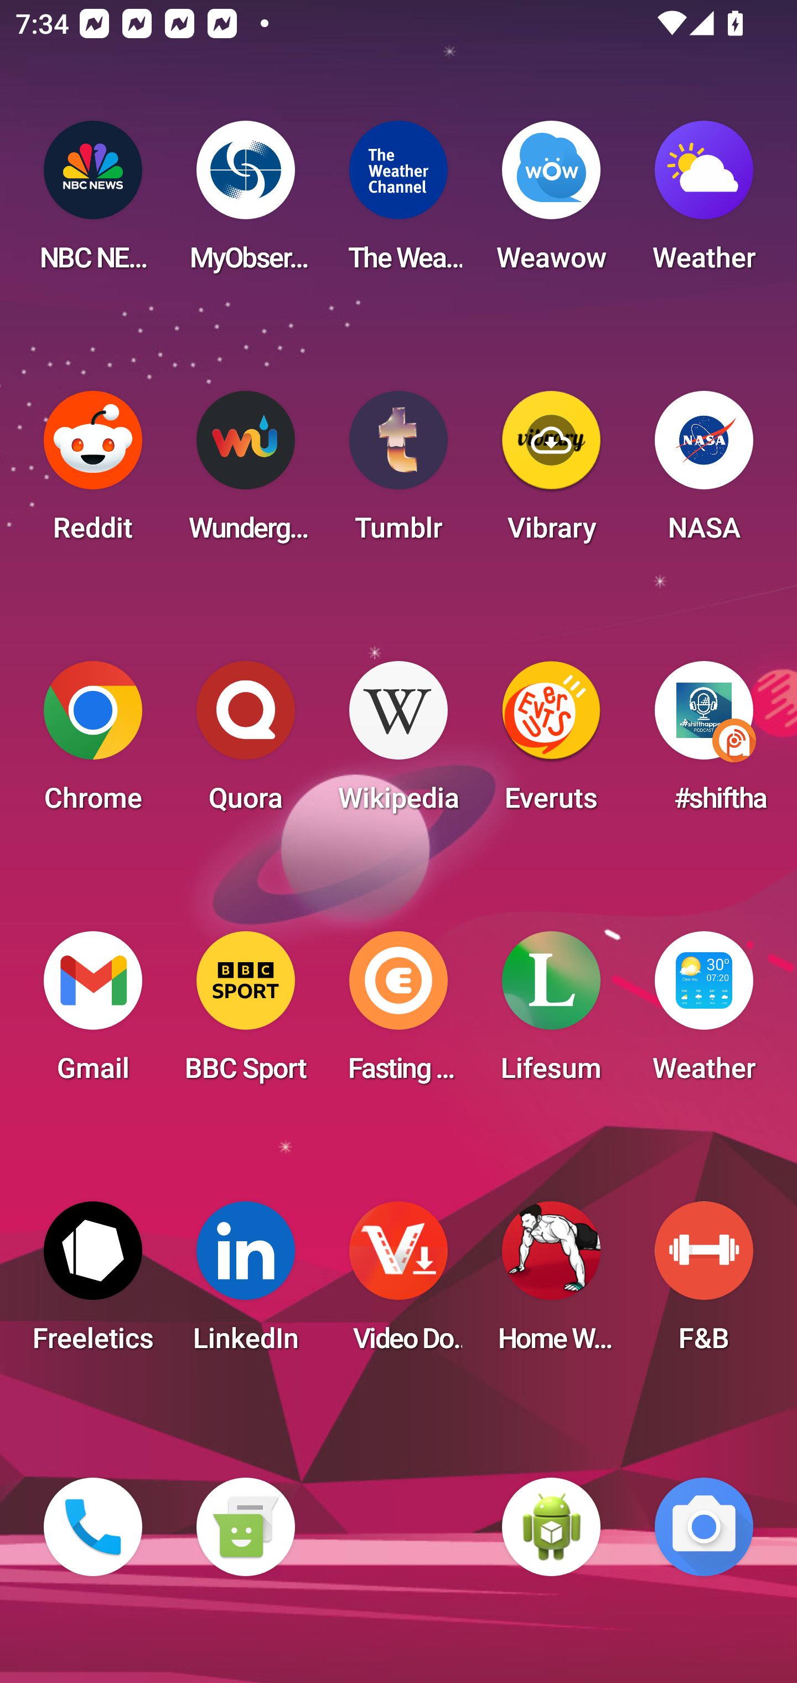 The height and width of the screenshot is (1683, 797). I want to click on MyObservatory, so click(245, 203).